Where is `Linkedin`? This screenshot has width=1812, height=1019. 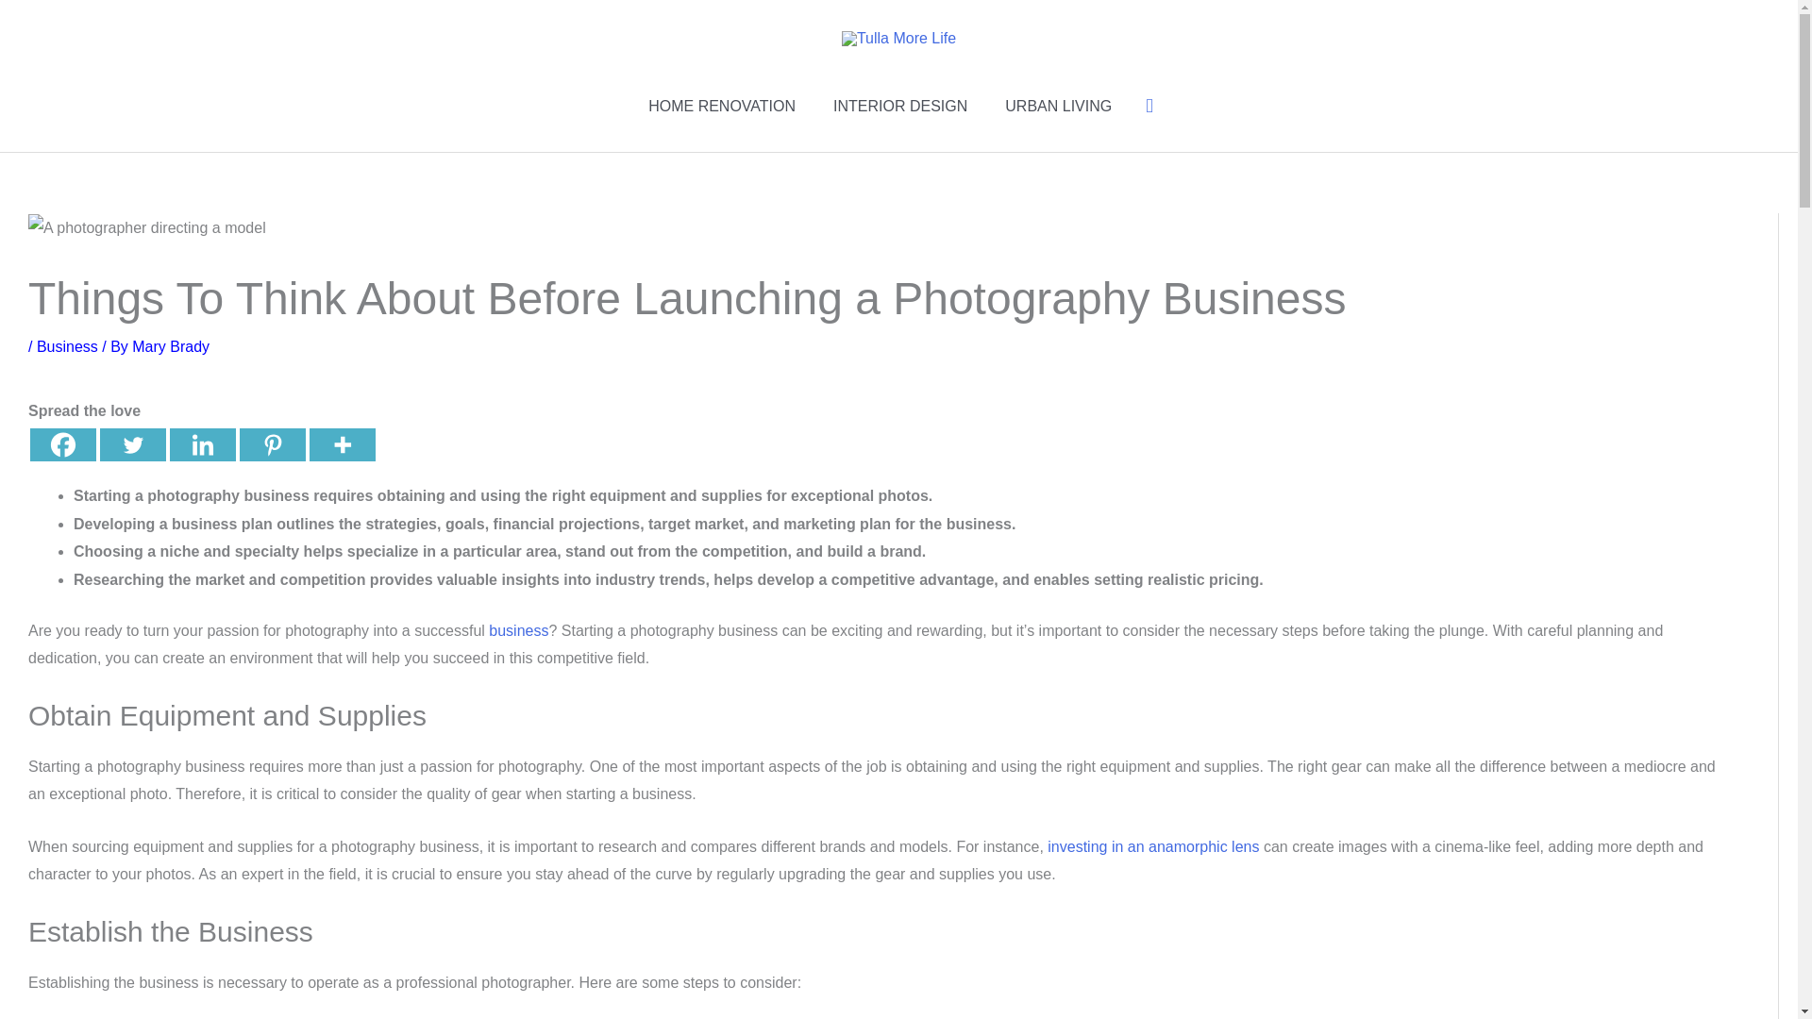
Linkedin is located at coordinates (202, 444).